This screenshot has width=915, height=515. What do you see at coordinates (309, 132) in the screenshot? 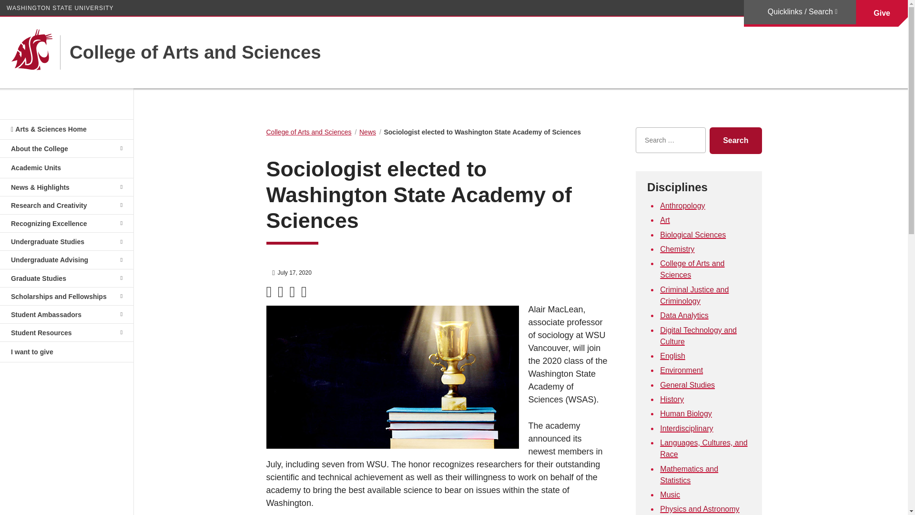
I see `Go to College of Arts and Sciences.` at bounding box center [309, 132].